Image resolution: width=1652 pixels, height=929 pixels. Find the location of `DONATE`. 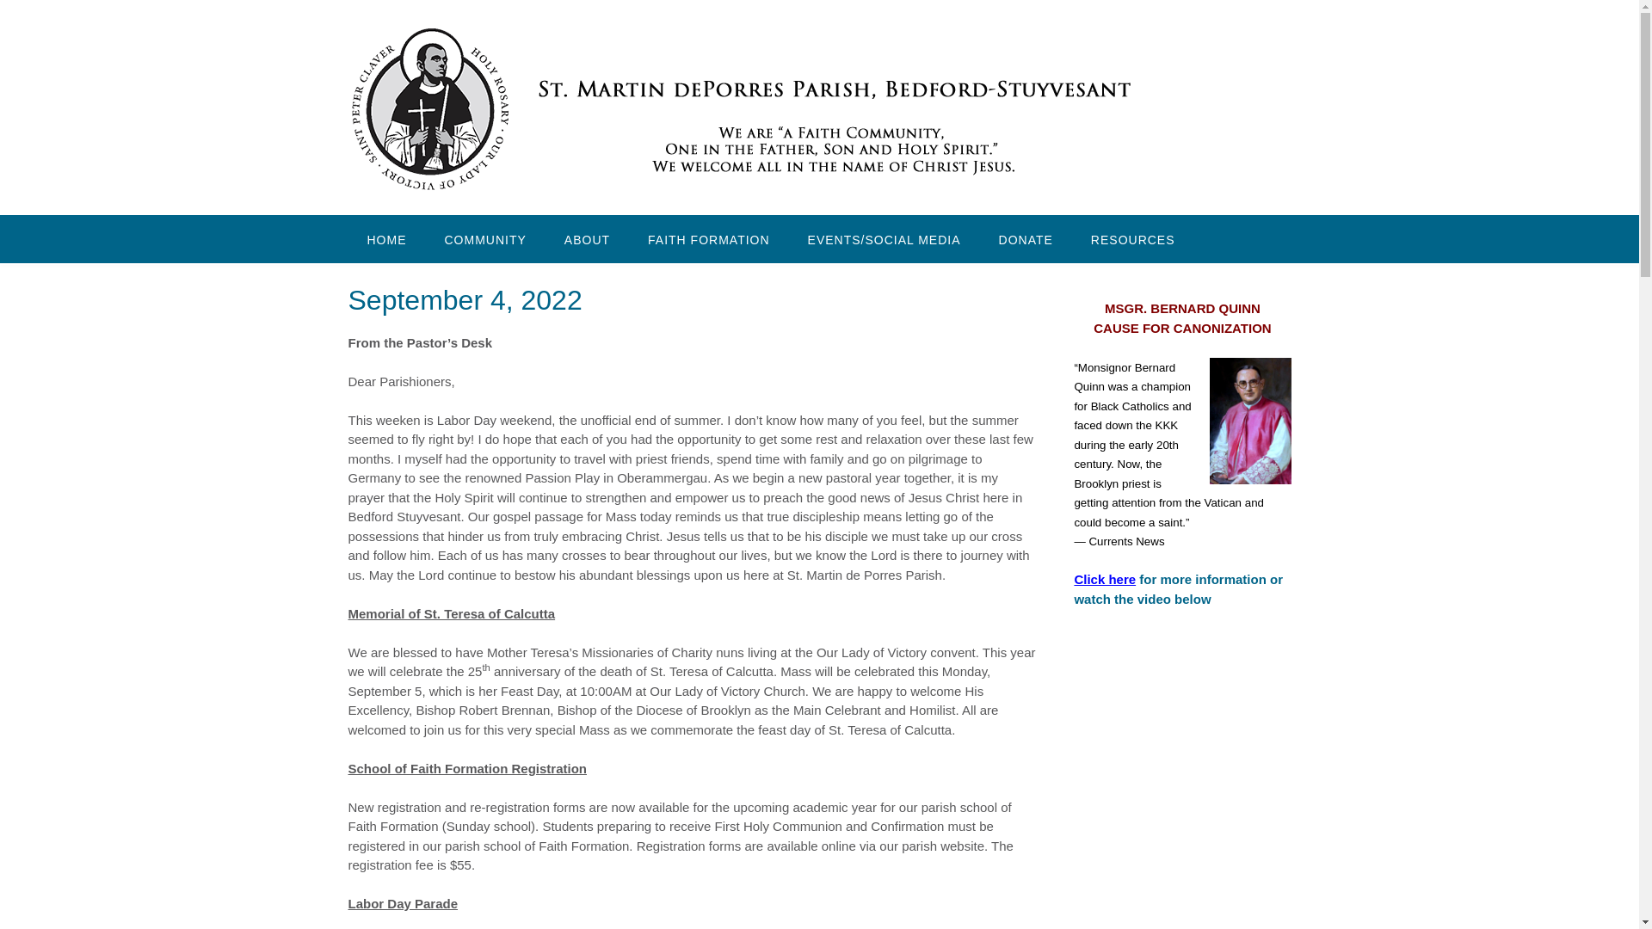

DONATE is located at coordinates (1026, 238).